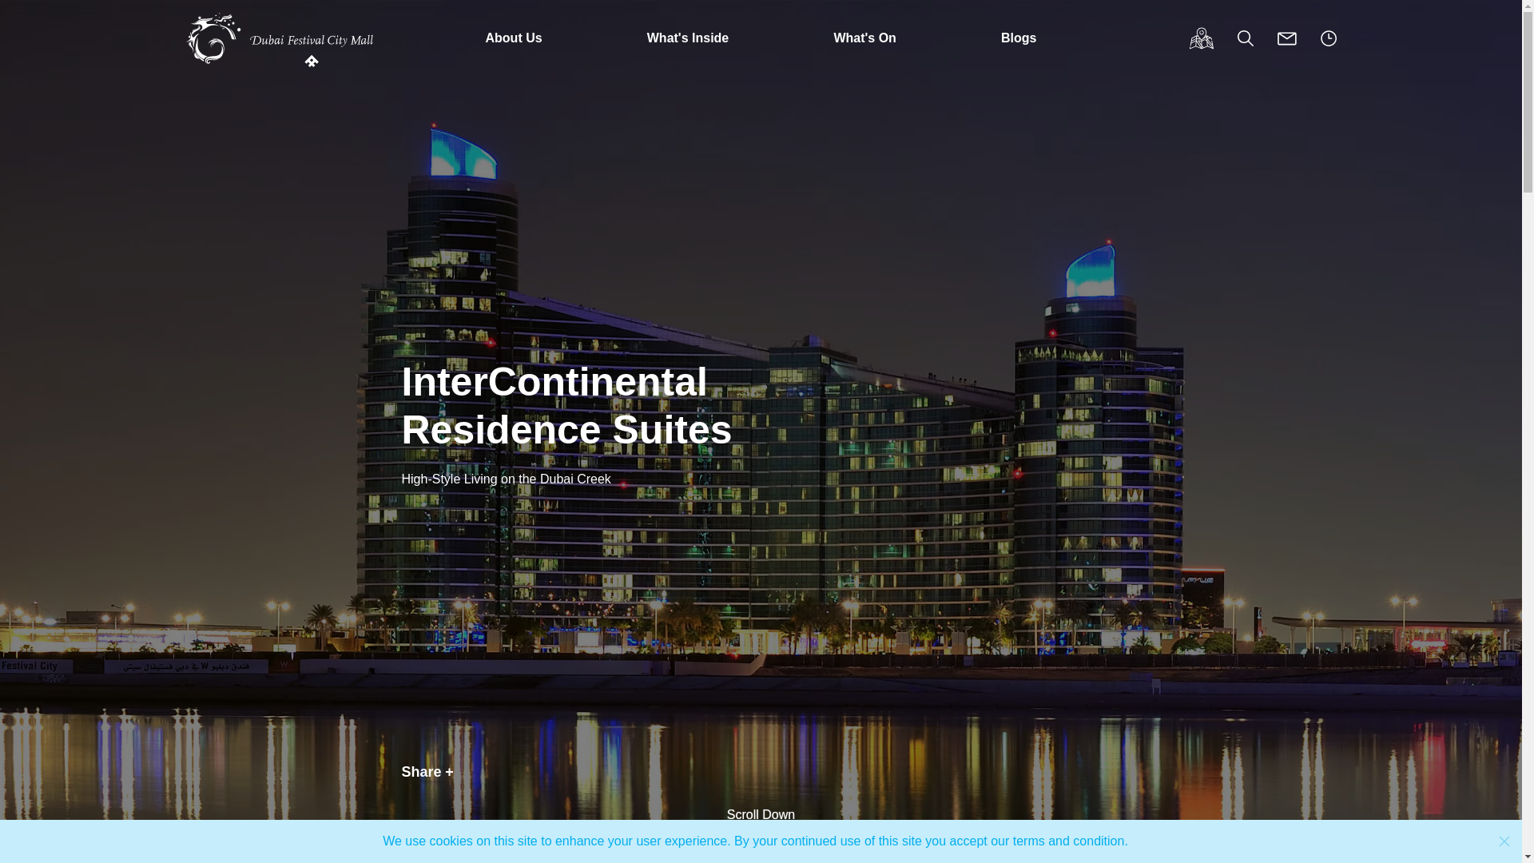 The width and height of the screenshot is (1534, 863). I want to click on Scroll Down, so click(761, 825).